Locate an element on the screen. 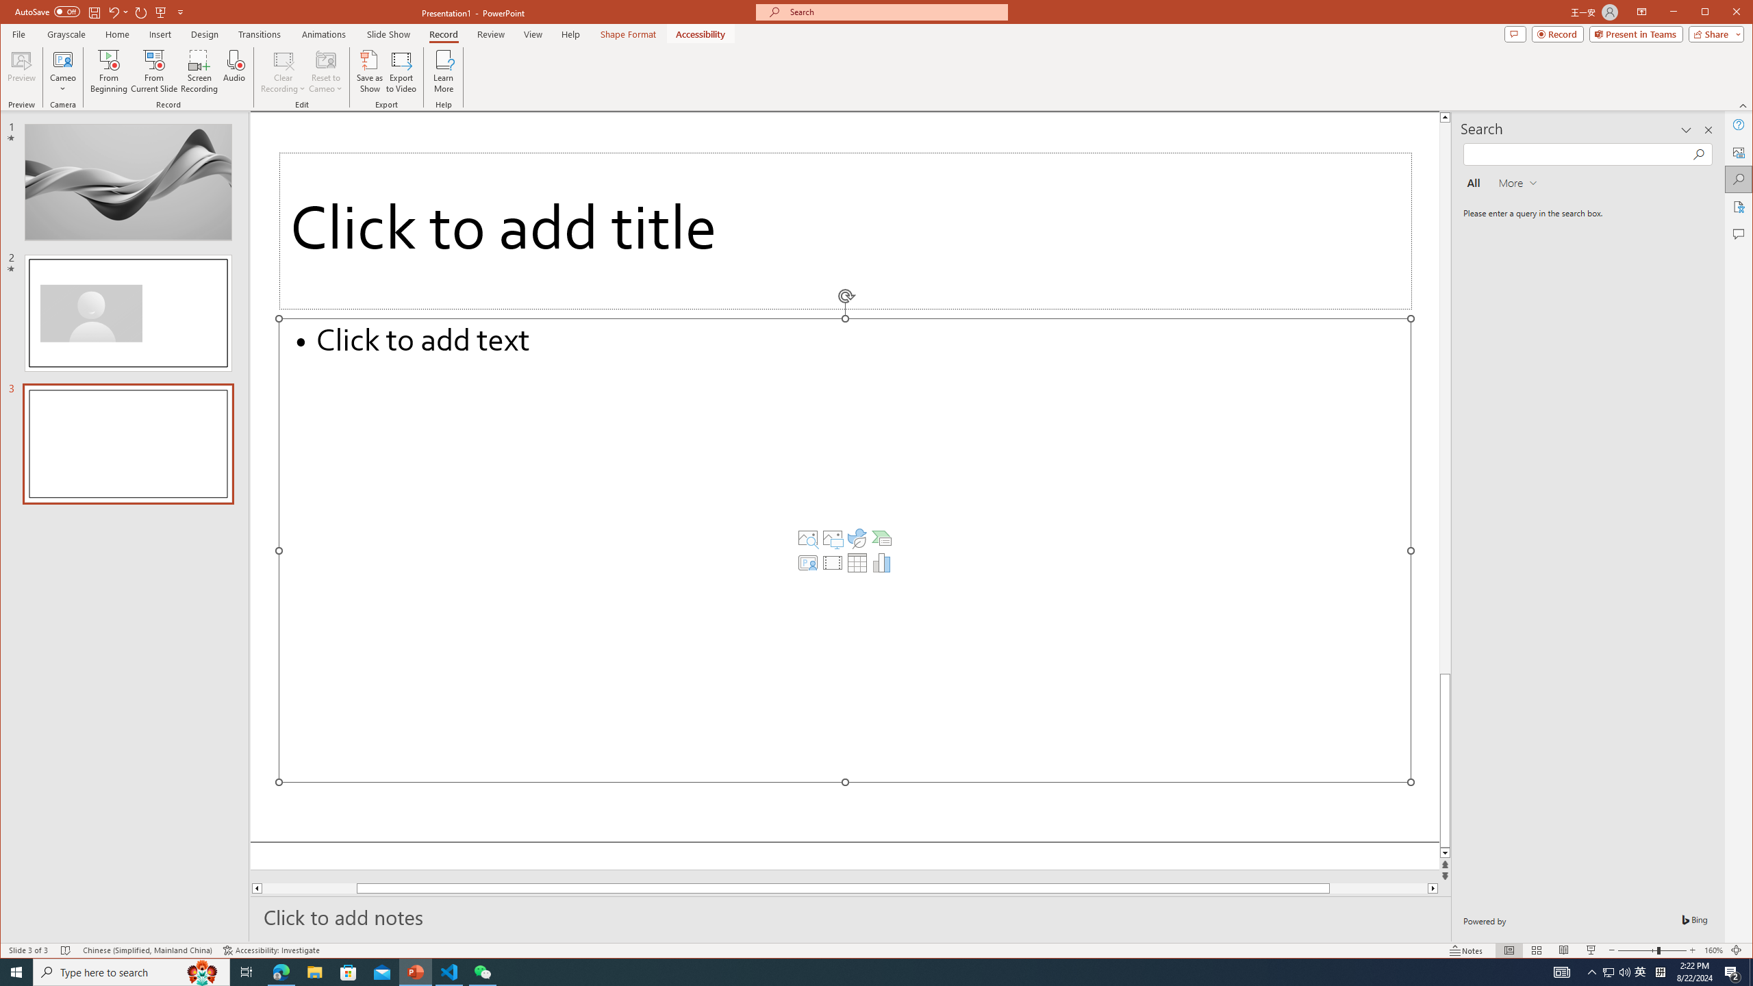 The height and width of the screenshot is (986, 1753). Content Placeholder is located at coordinates (845, 551).